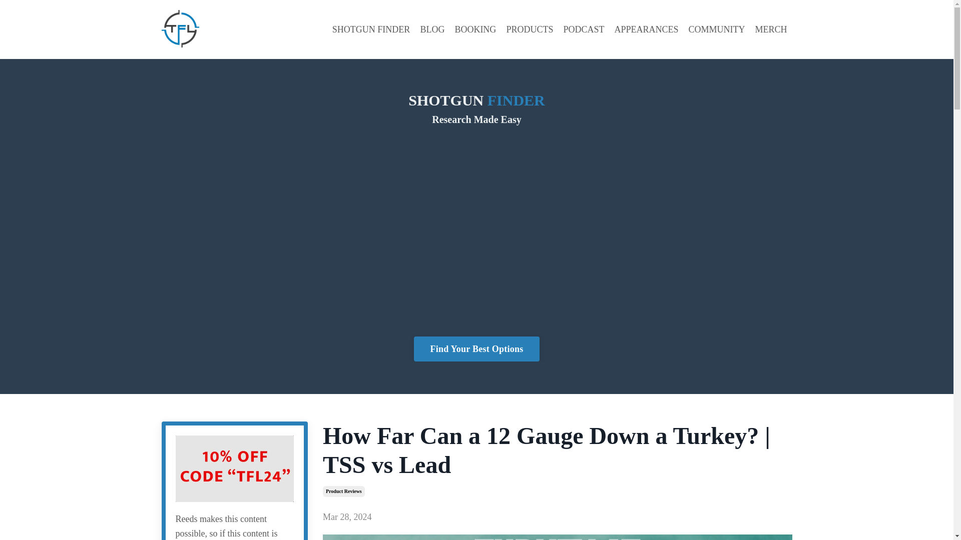 This screenshot has width=961, height=540. What do you see at coordinates (432, 30) in the screenshot?
I see `BLOG` at bounding box center [432, 30].